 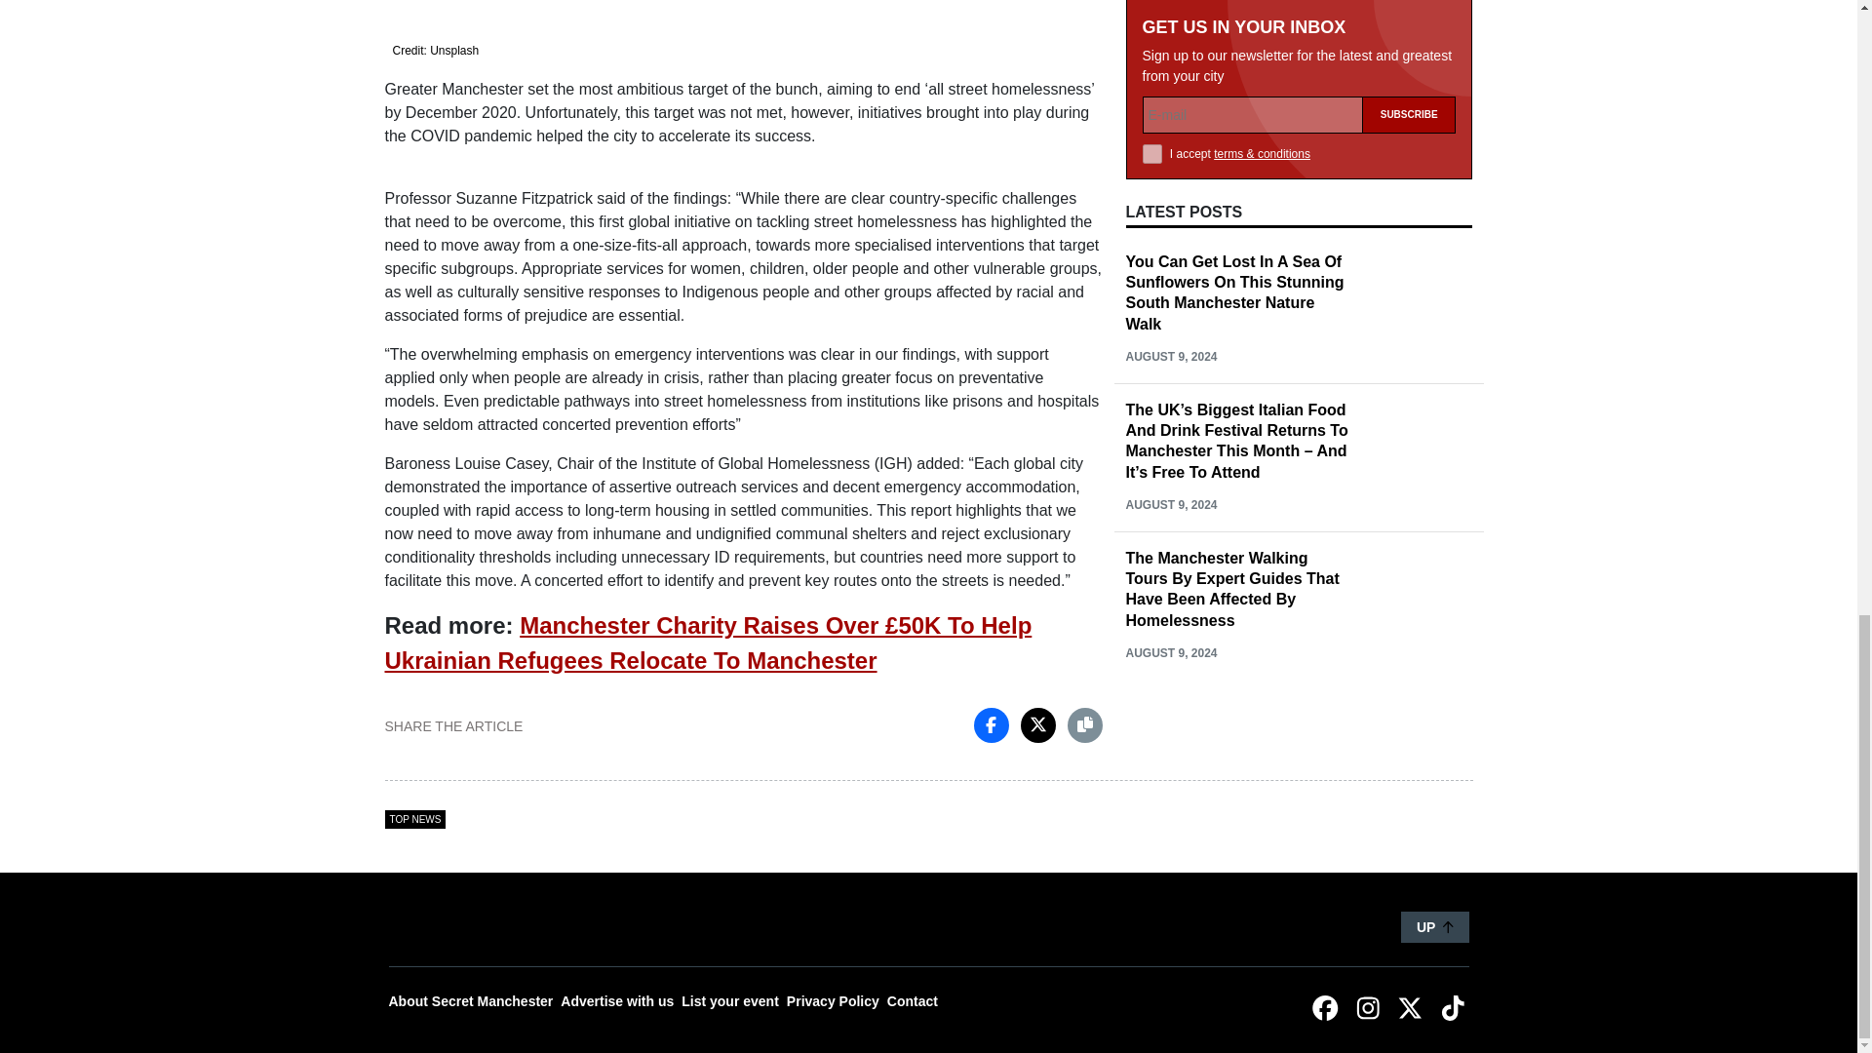 What do you see at coordinates (1152, 36) in the screenshot?
I see `1` at bounding box center [1152, 36].